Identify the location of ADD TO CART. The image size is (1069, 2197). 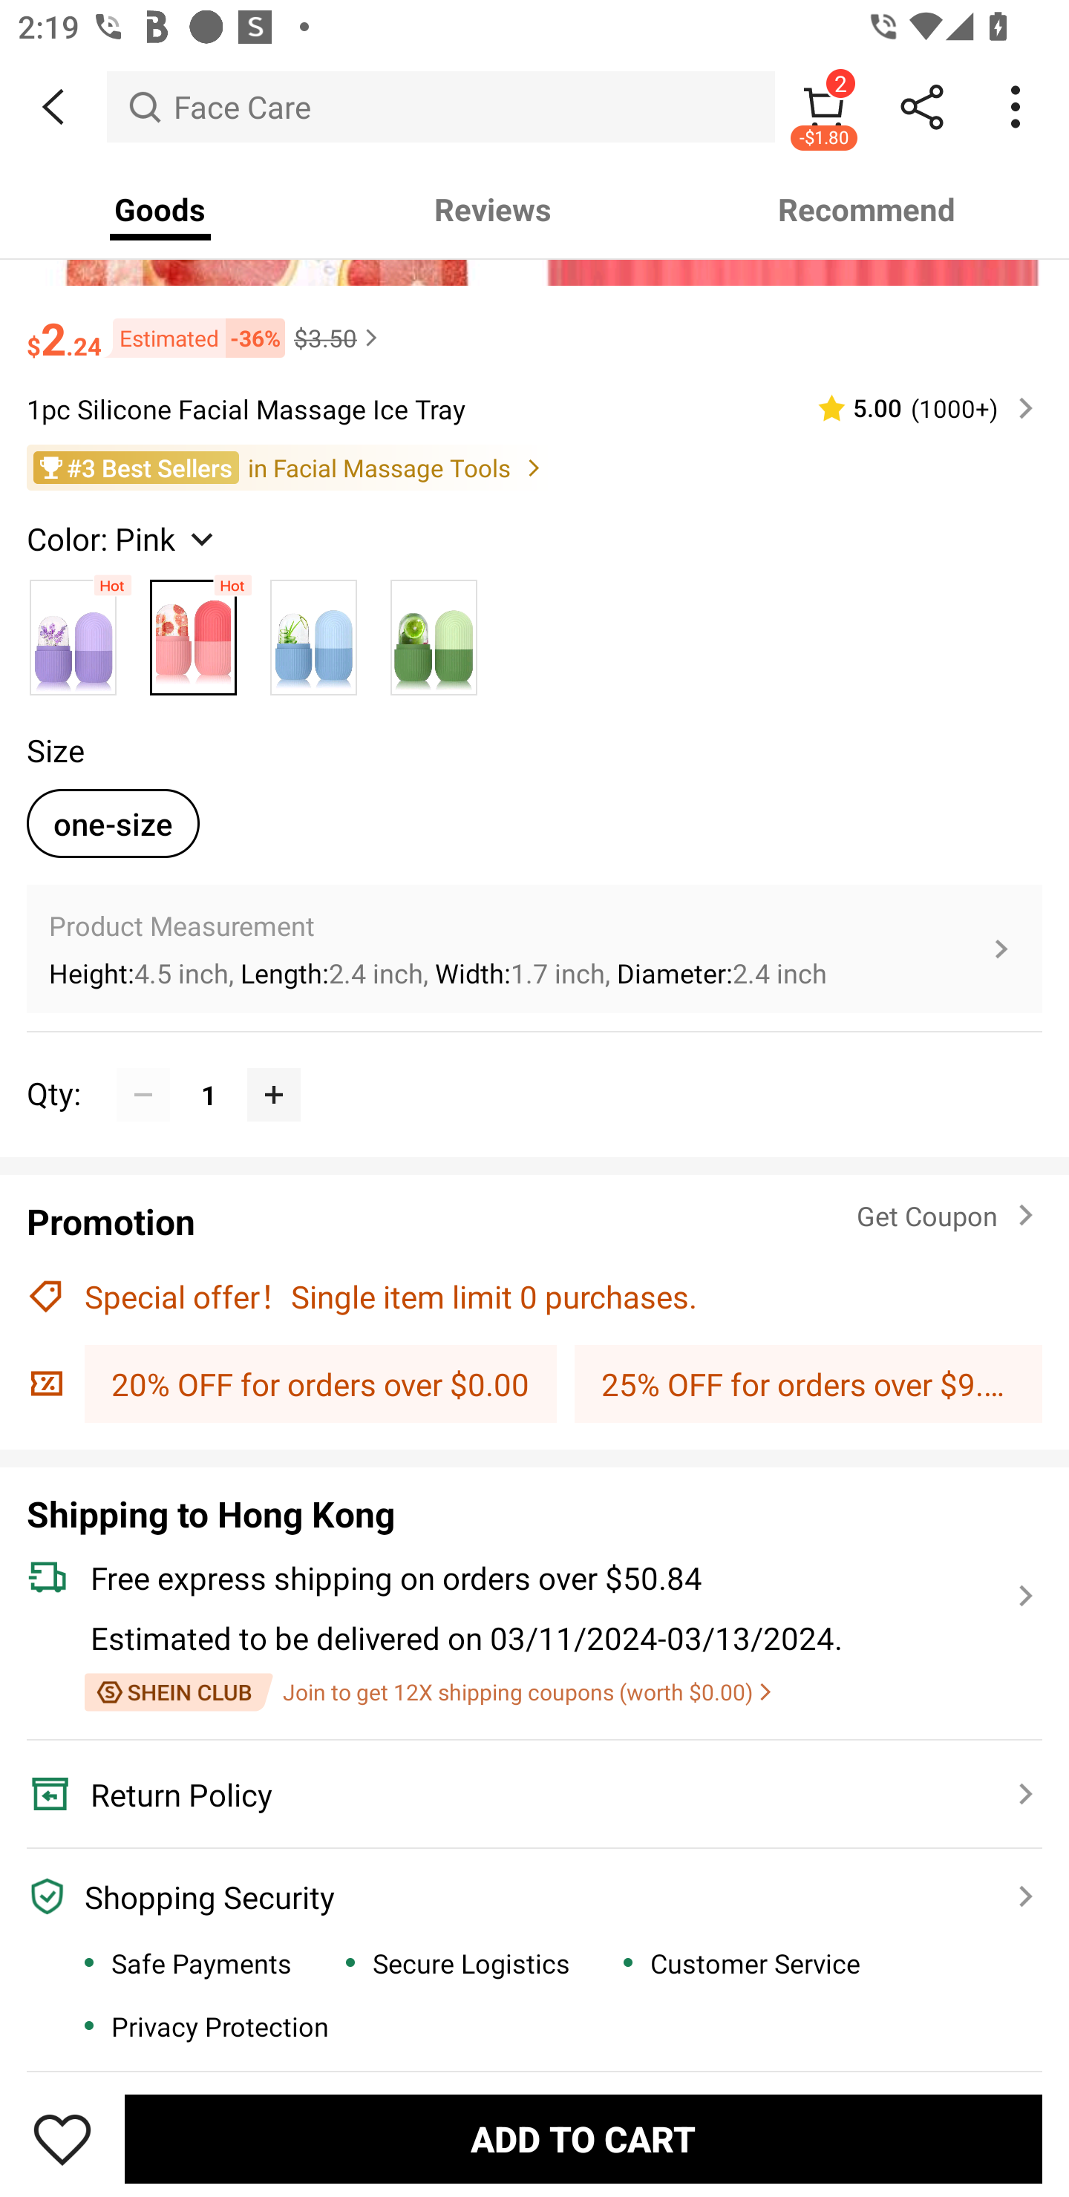
(583, 2138).